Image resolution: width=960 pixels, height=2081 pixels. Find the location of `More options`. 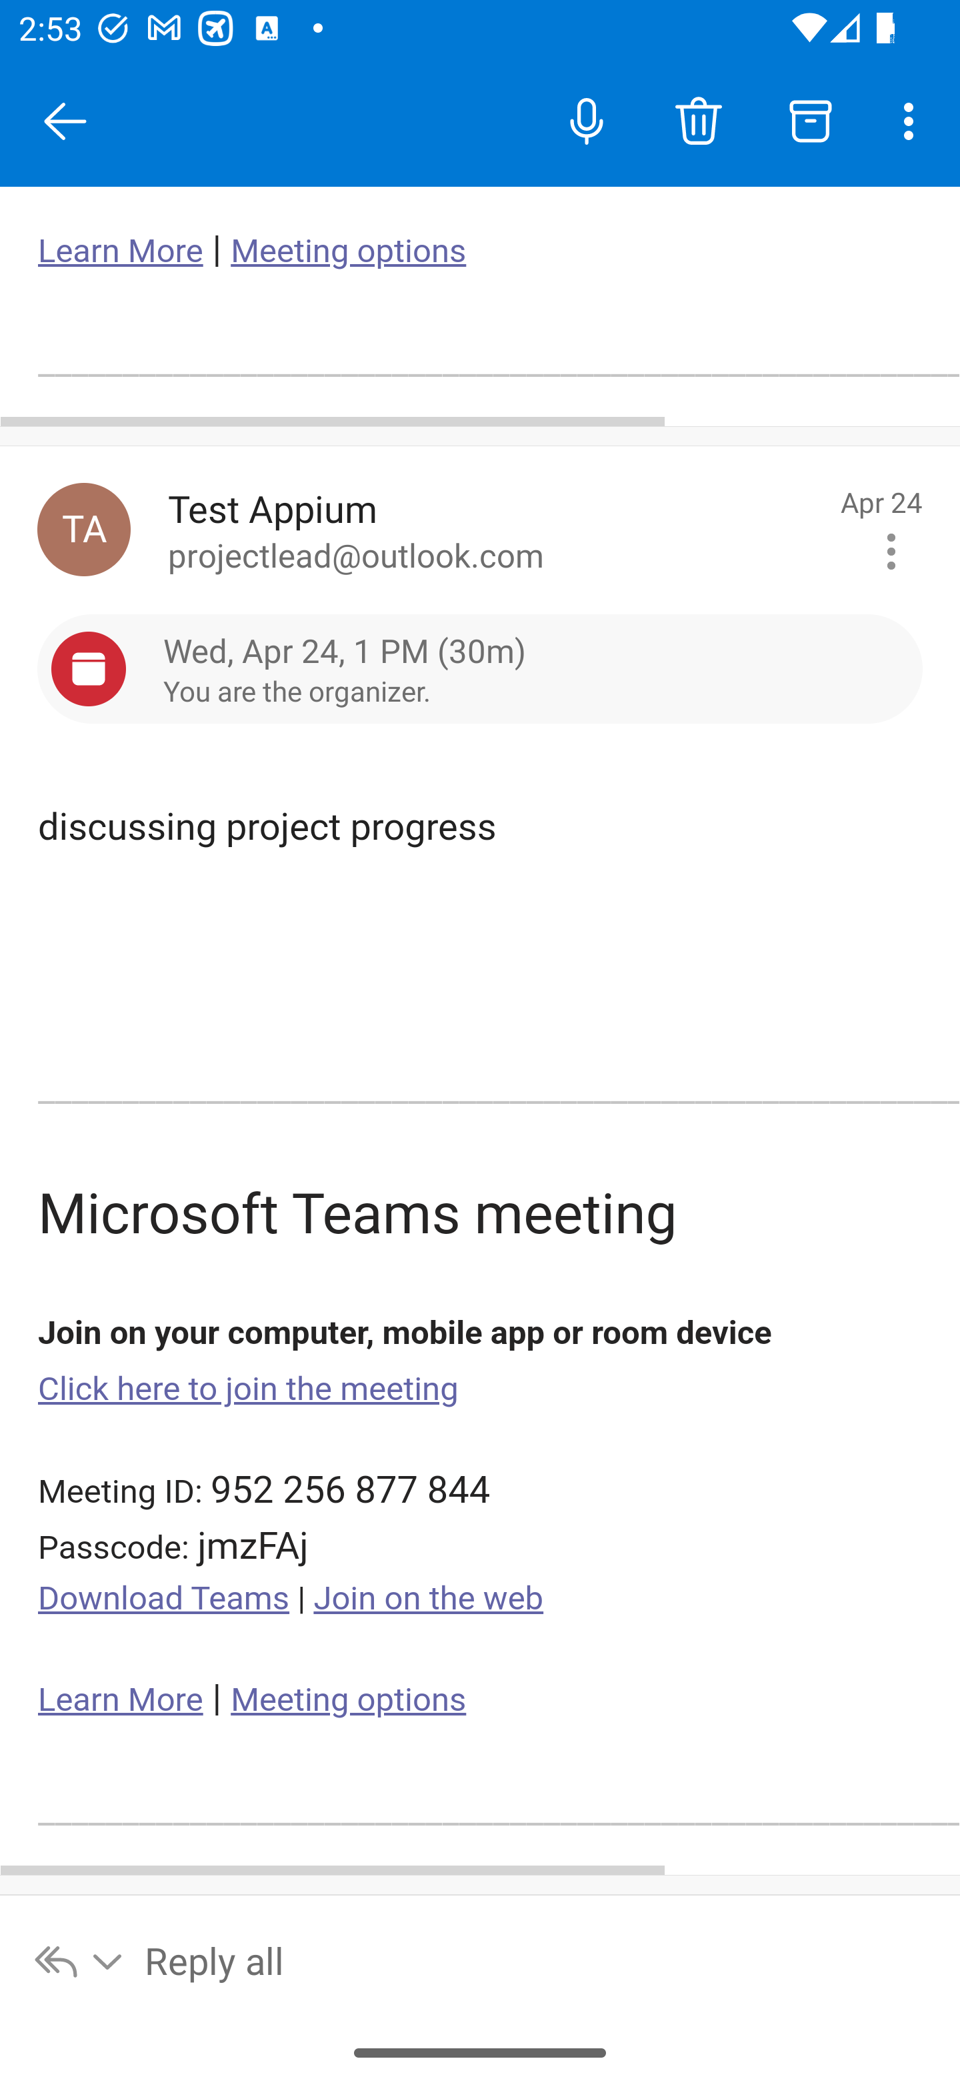

More options is located at coordinates (913, 120).